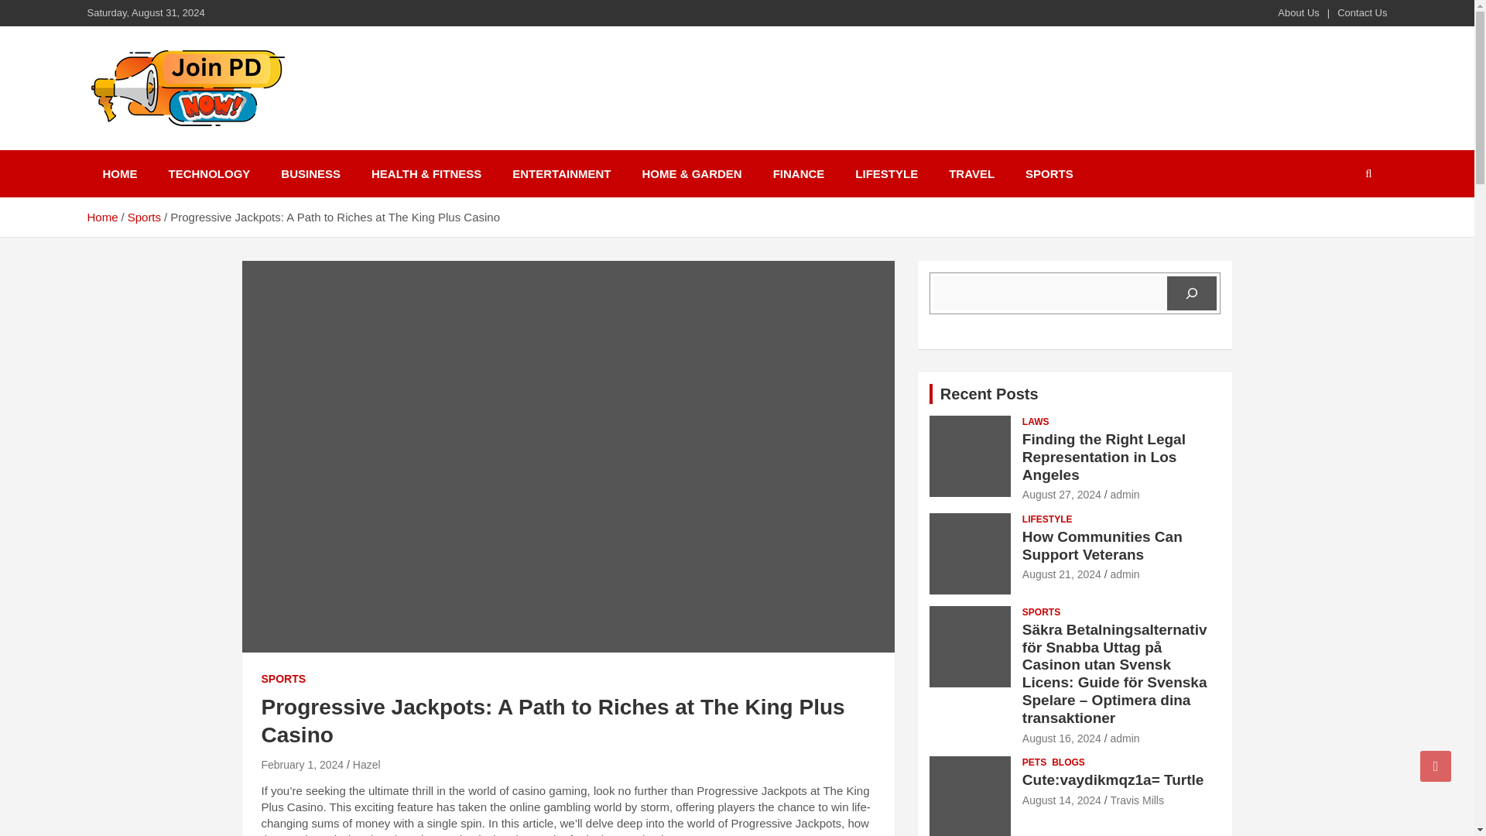  Describe the element at coordinates (101, 217) in the screenshot. I see `Home` at that location.